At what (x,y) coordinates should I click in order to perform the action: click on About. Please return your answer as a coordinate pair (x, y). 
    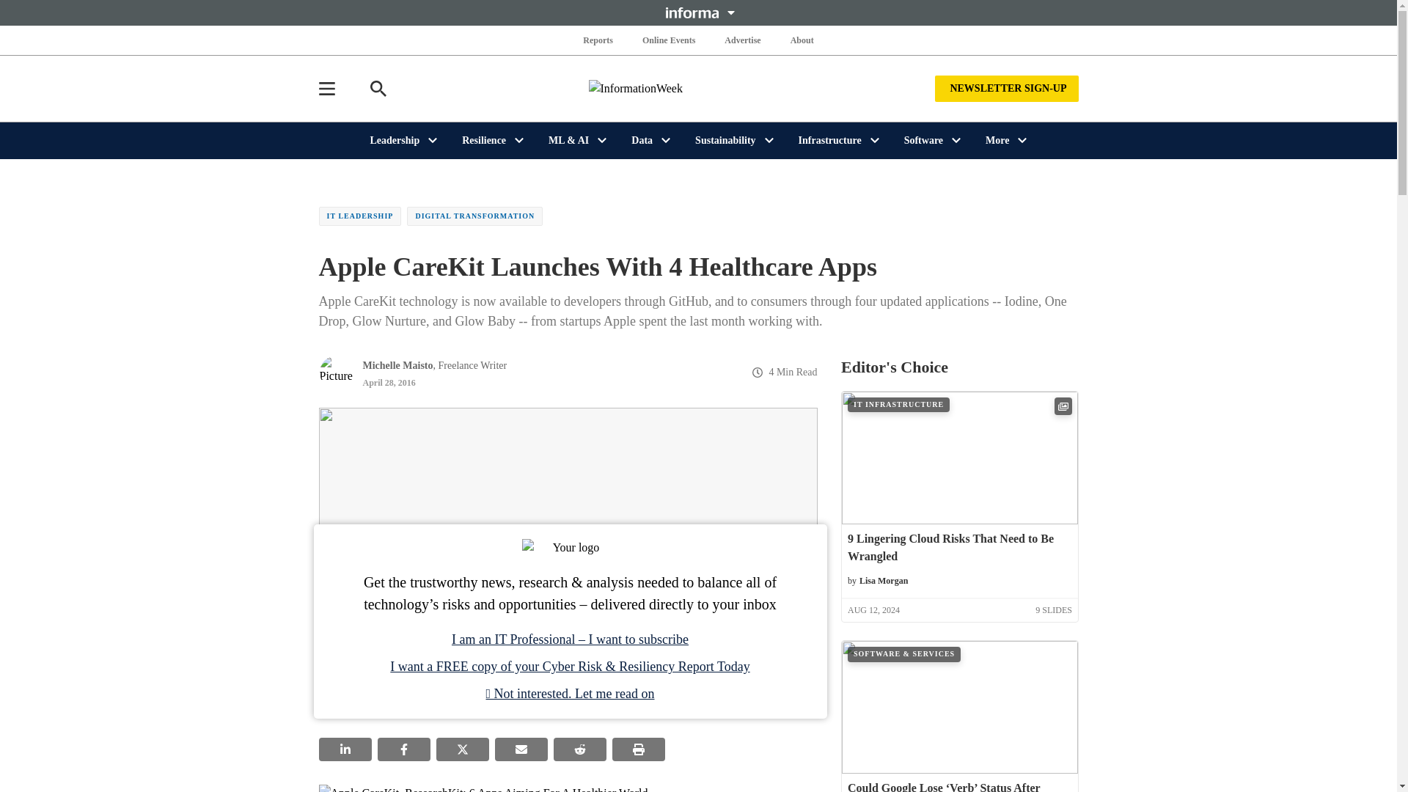
    Looking at the image, I should click on (802, 40).